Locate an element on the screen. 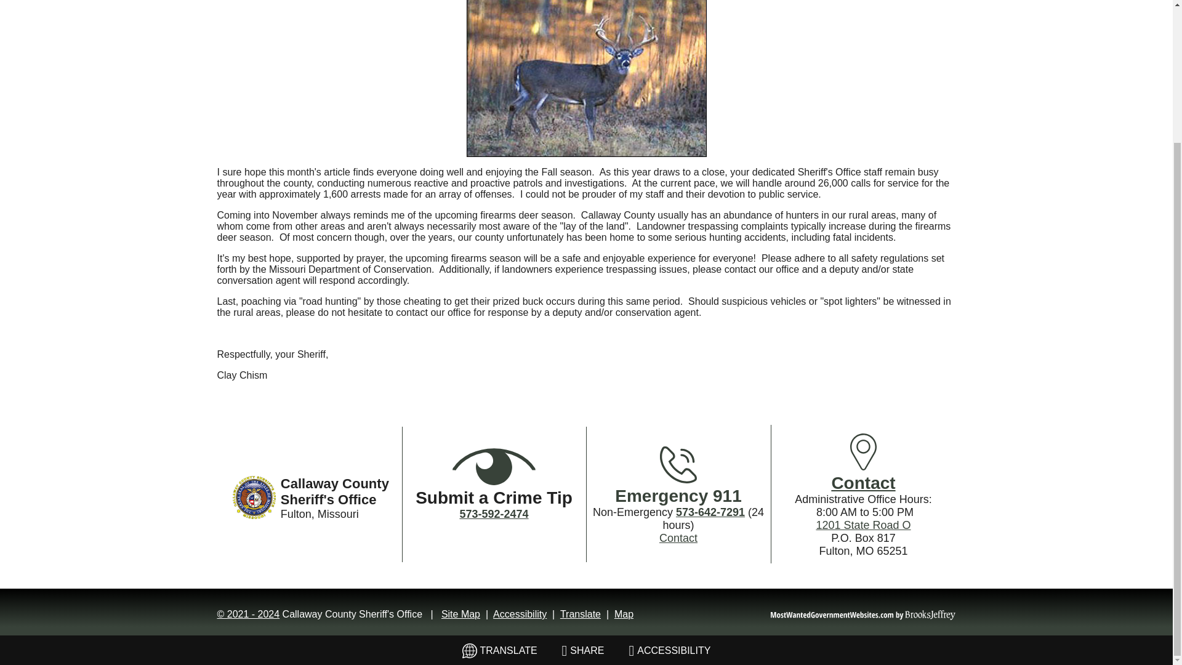 Image resolution: width=1182 pixels, height=665 pixels. 573-642-7291 is located at coordinates (710, 512).